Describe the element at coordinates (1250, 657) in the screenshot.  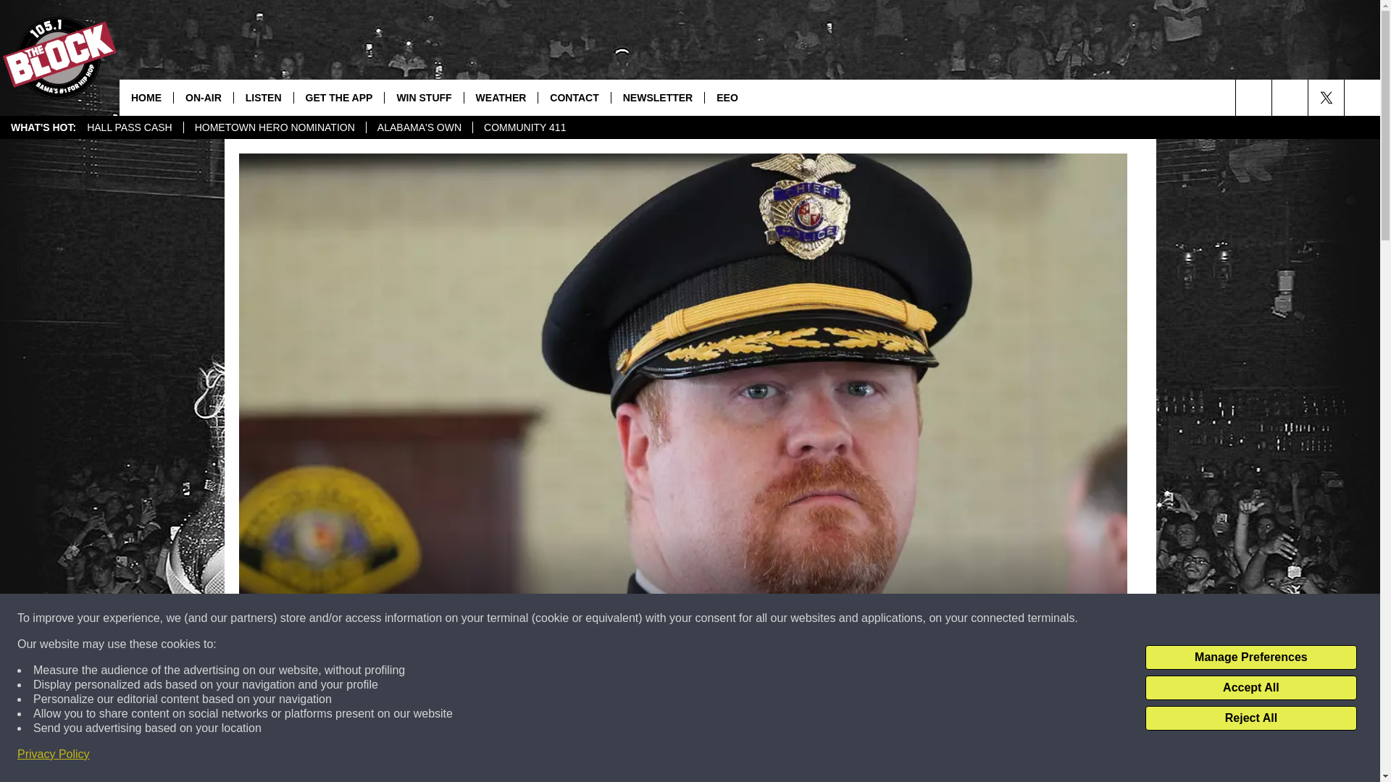
I see `Manage Preferences` at that location.